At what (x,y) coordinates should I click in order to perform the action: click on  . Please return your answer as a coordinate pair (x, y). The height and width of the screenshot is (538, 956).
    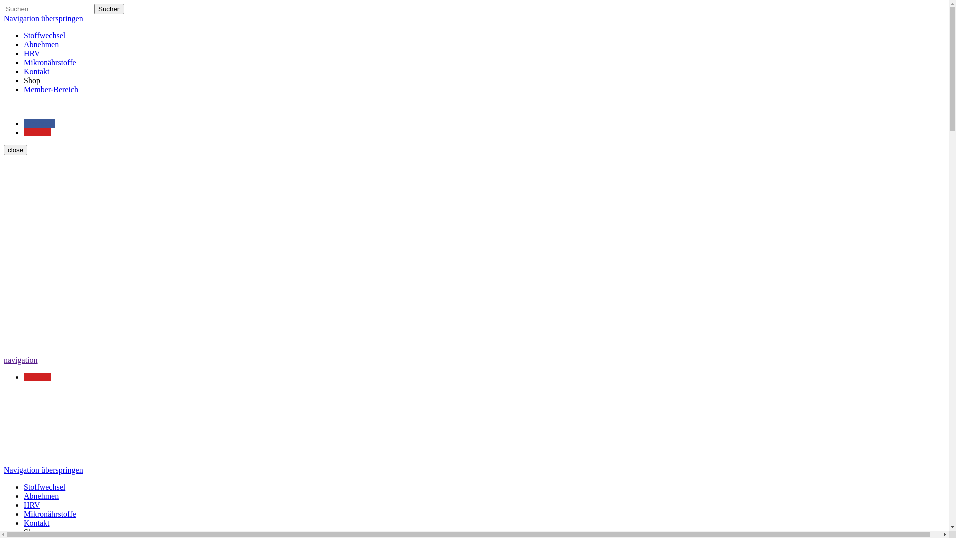
    Looking at the image, I should click on (5, 107).